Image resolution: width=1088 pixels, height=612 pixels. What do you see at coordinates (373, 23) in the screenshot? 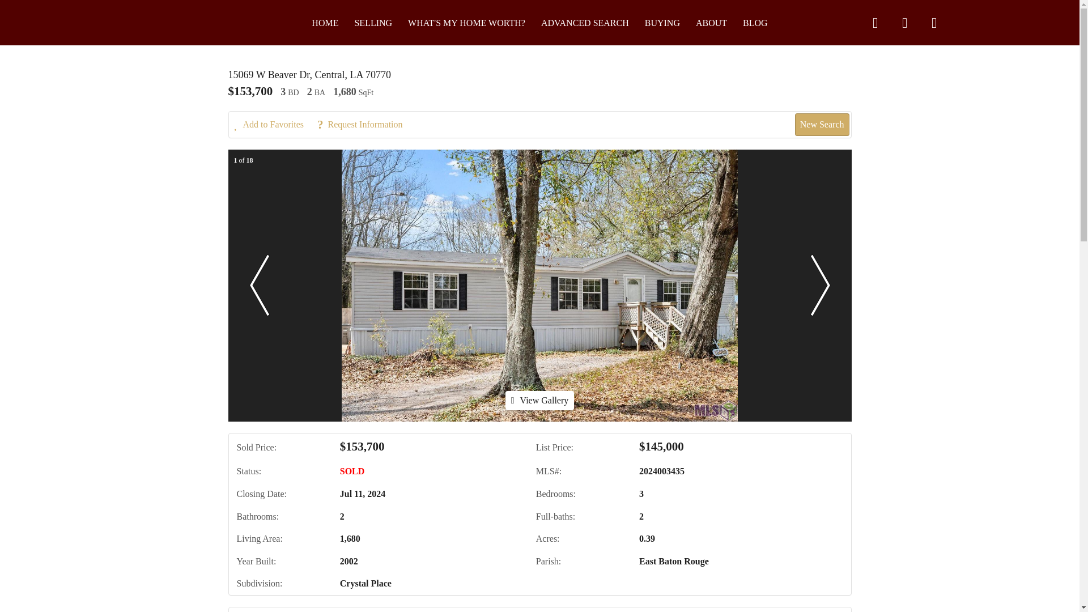
I see `SELLING` at bounding box center [373, 23].